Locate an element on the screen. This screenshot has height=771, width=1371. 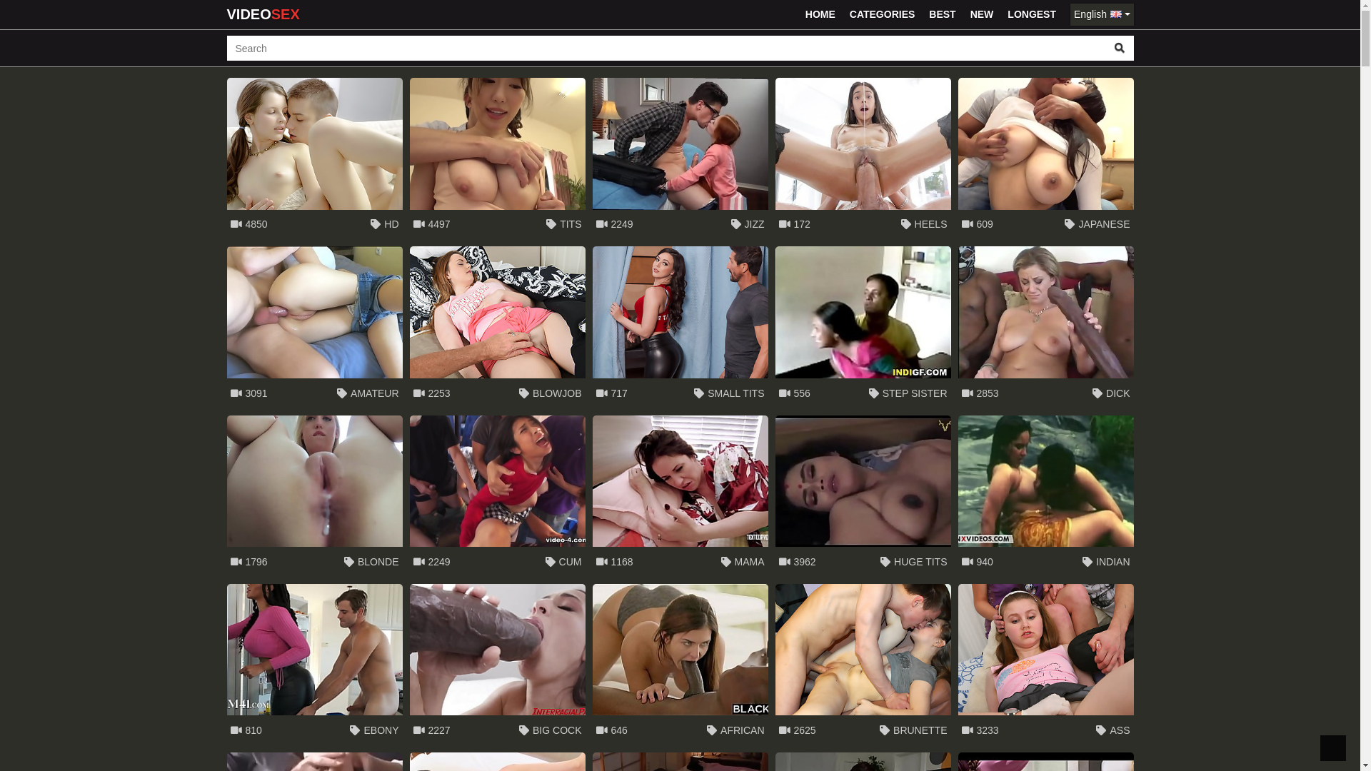
2227
BIG COCK is located at coordinates (498, 665).